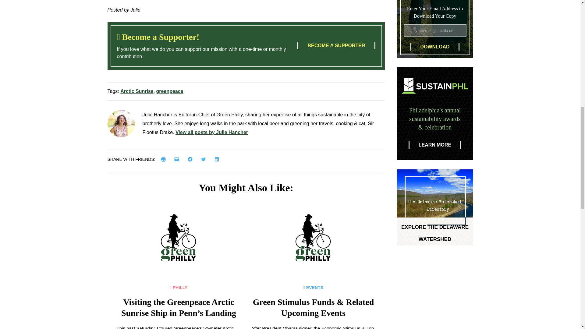 The image size is (585, 329). What do you see at coordinates (205, 159) in the screenshot?
I see `Click to share on Twitter` at bounding box center [205, 159].